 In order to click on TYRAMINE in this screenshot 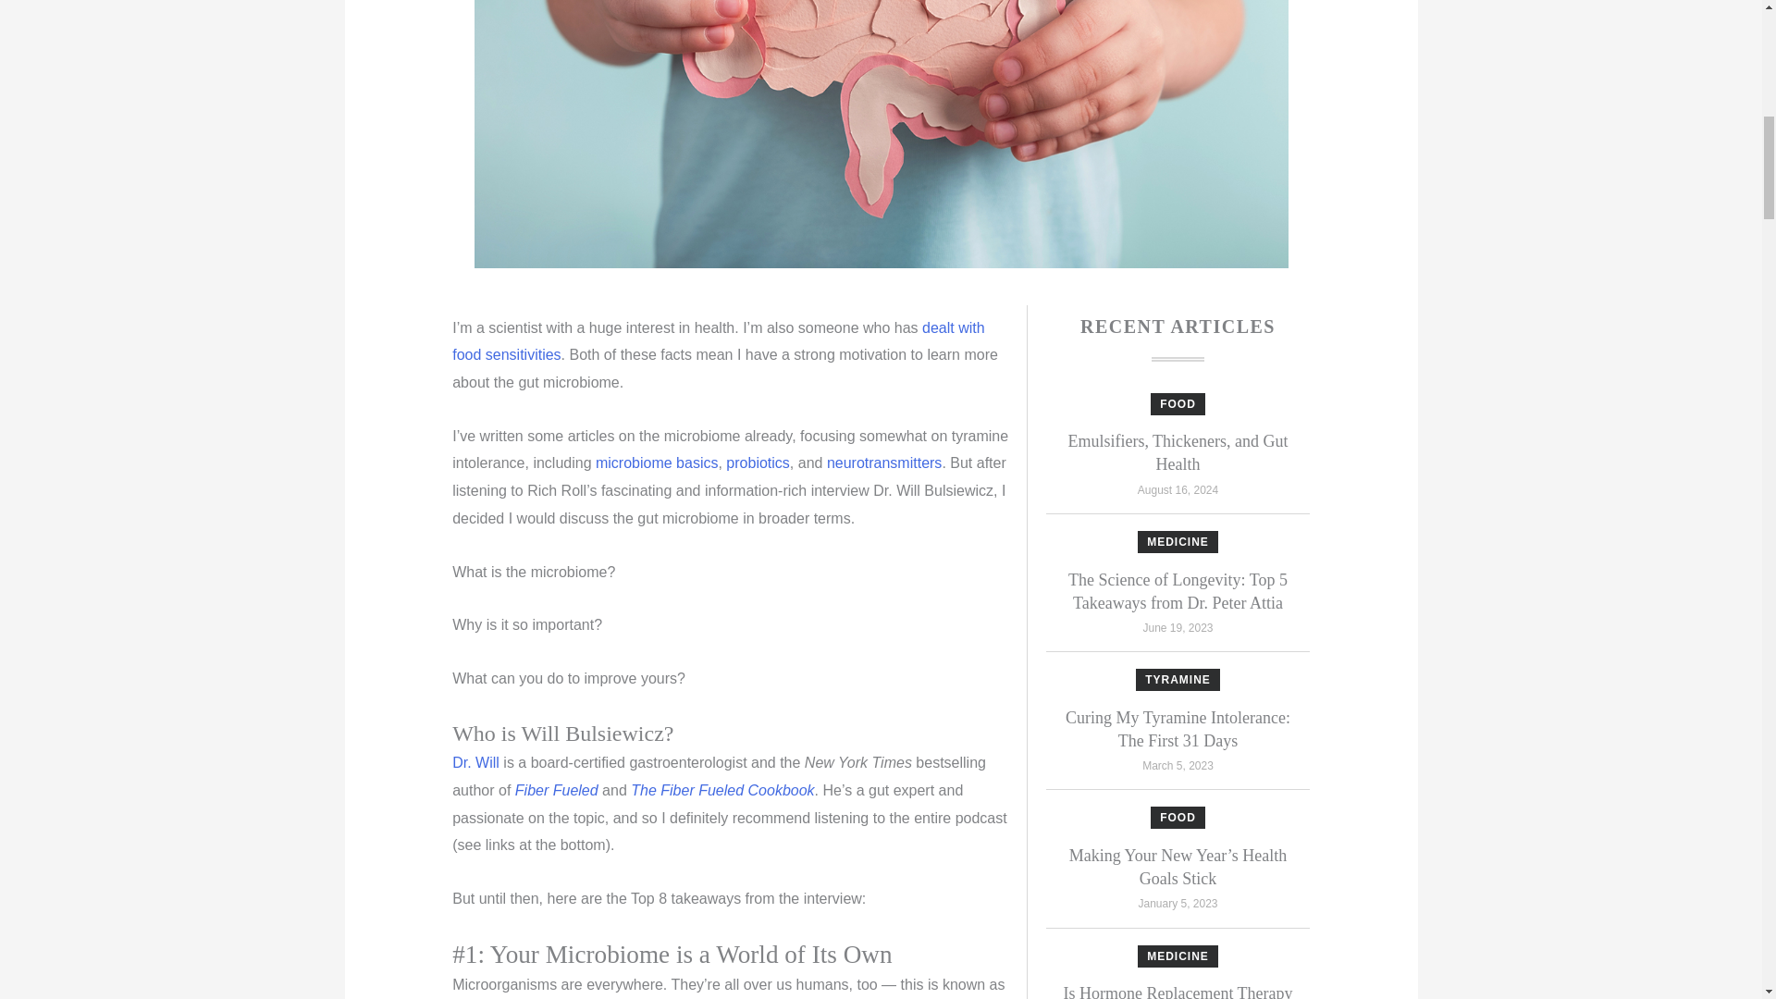, I will do `click(1178, 679)`.